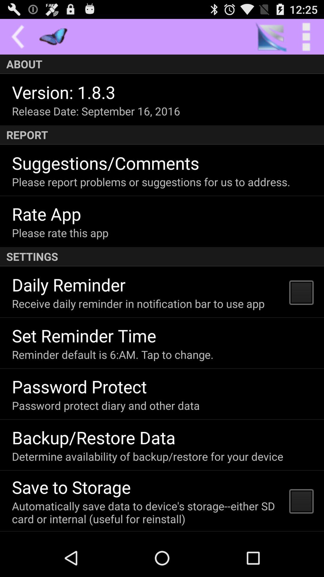 This screenshot has height=577, width=324. Describe the element at coordinates (64, 92) in the screenshot. I see `open app above the release date september app` at that location.